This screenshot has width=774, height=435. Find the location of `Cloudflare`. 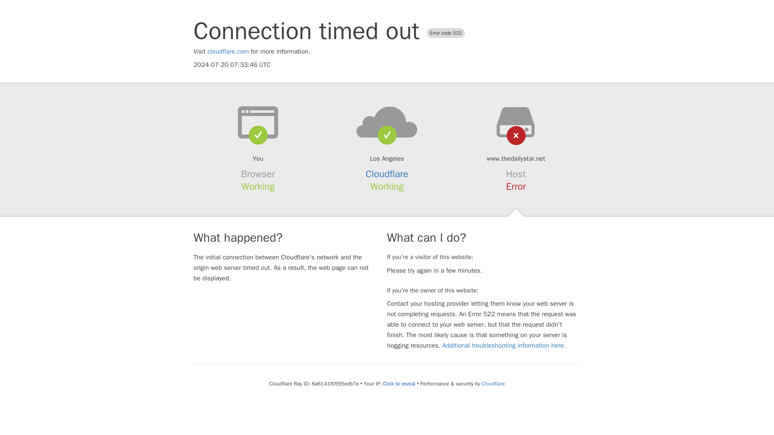

Cloudflare is located at coordinates (493, 383).